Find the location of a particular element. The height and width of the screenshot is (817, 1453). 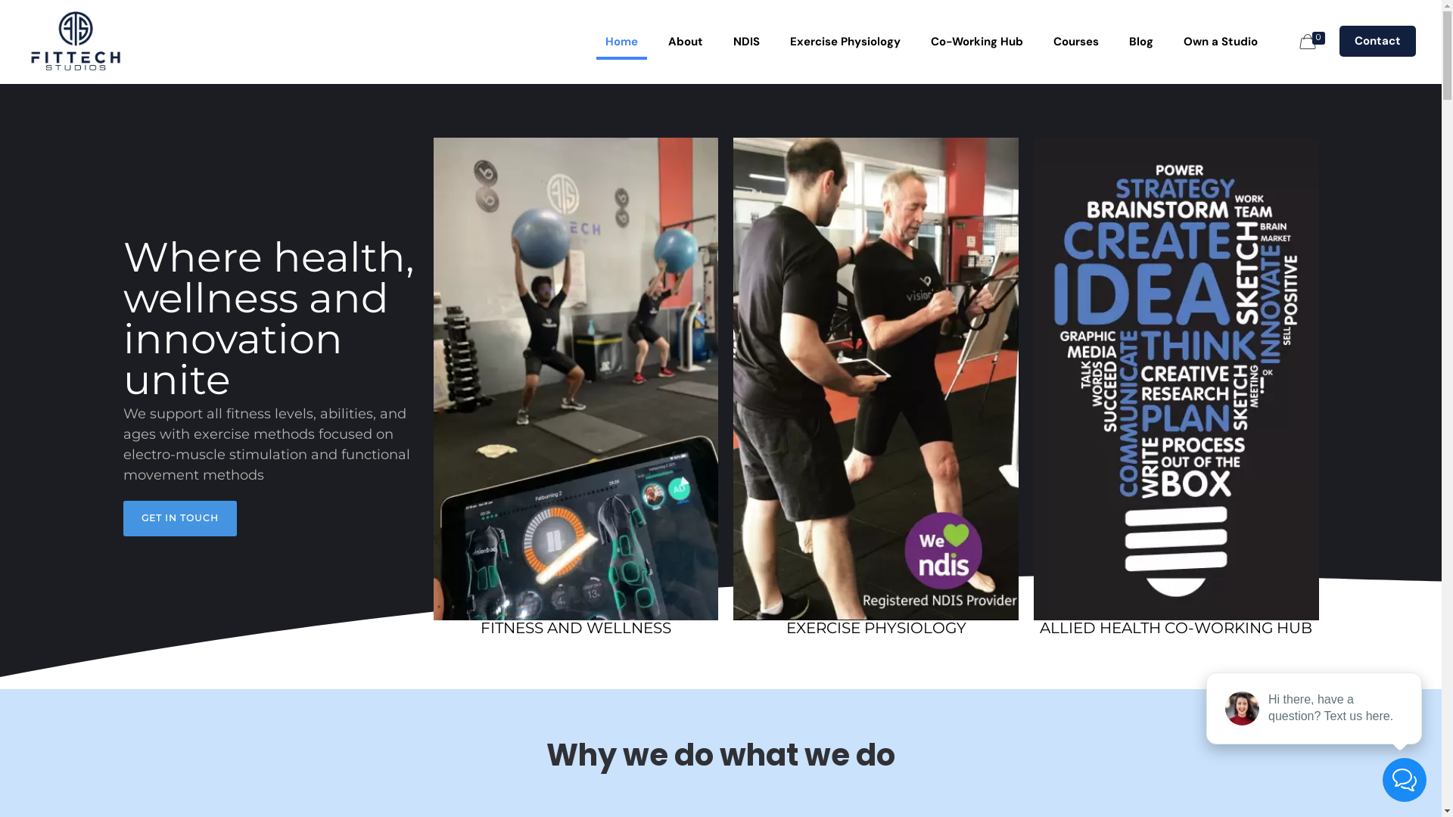

Exercise Physiology is located at coordinates (845, 42).